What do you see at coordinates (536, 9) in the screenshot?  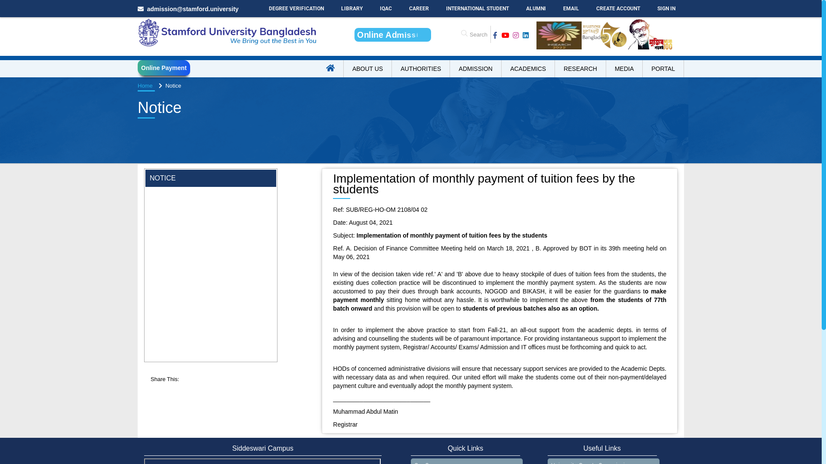 I see `ALUMNI` at bounding box center [536, 9].